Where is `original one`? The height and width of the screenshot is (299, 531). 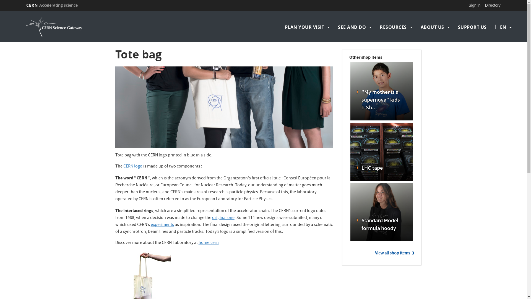 original one is located at coordinates (223, 218).